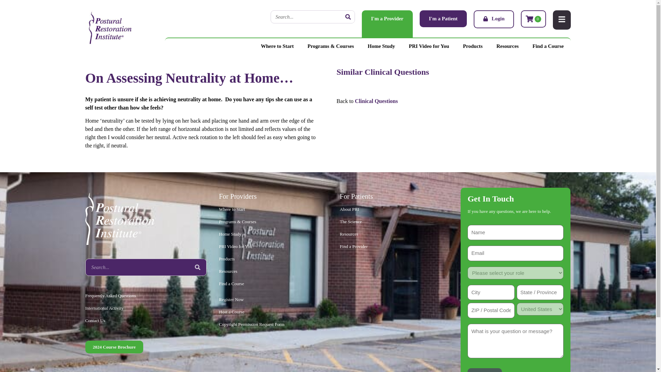 This screenshot has height=372, width=661. Describe the element at coordinates (473, 46) in the screenshot. I see `Products` at that location.